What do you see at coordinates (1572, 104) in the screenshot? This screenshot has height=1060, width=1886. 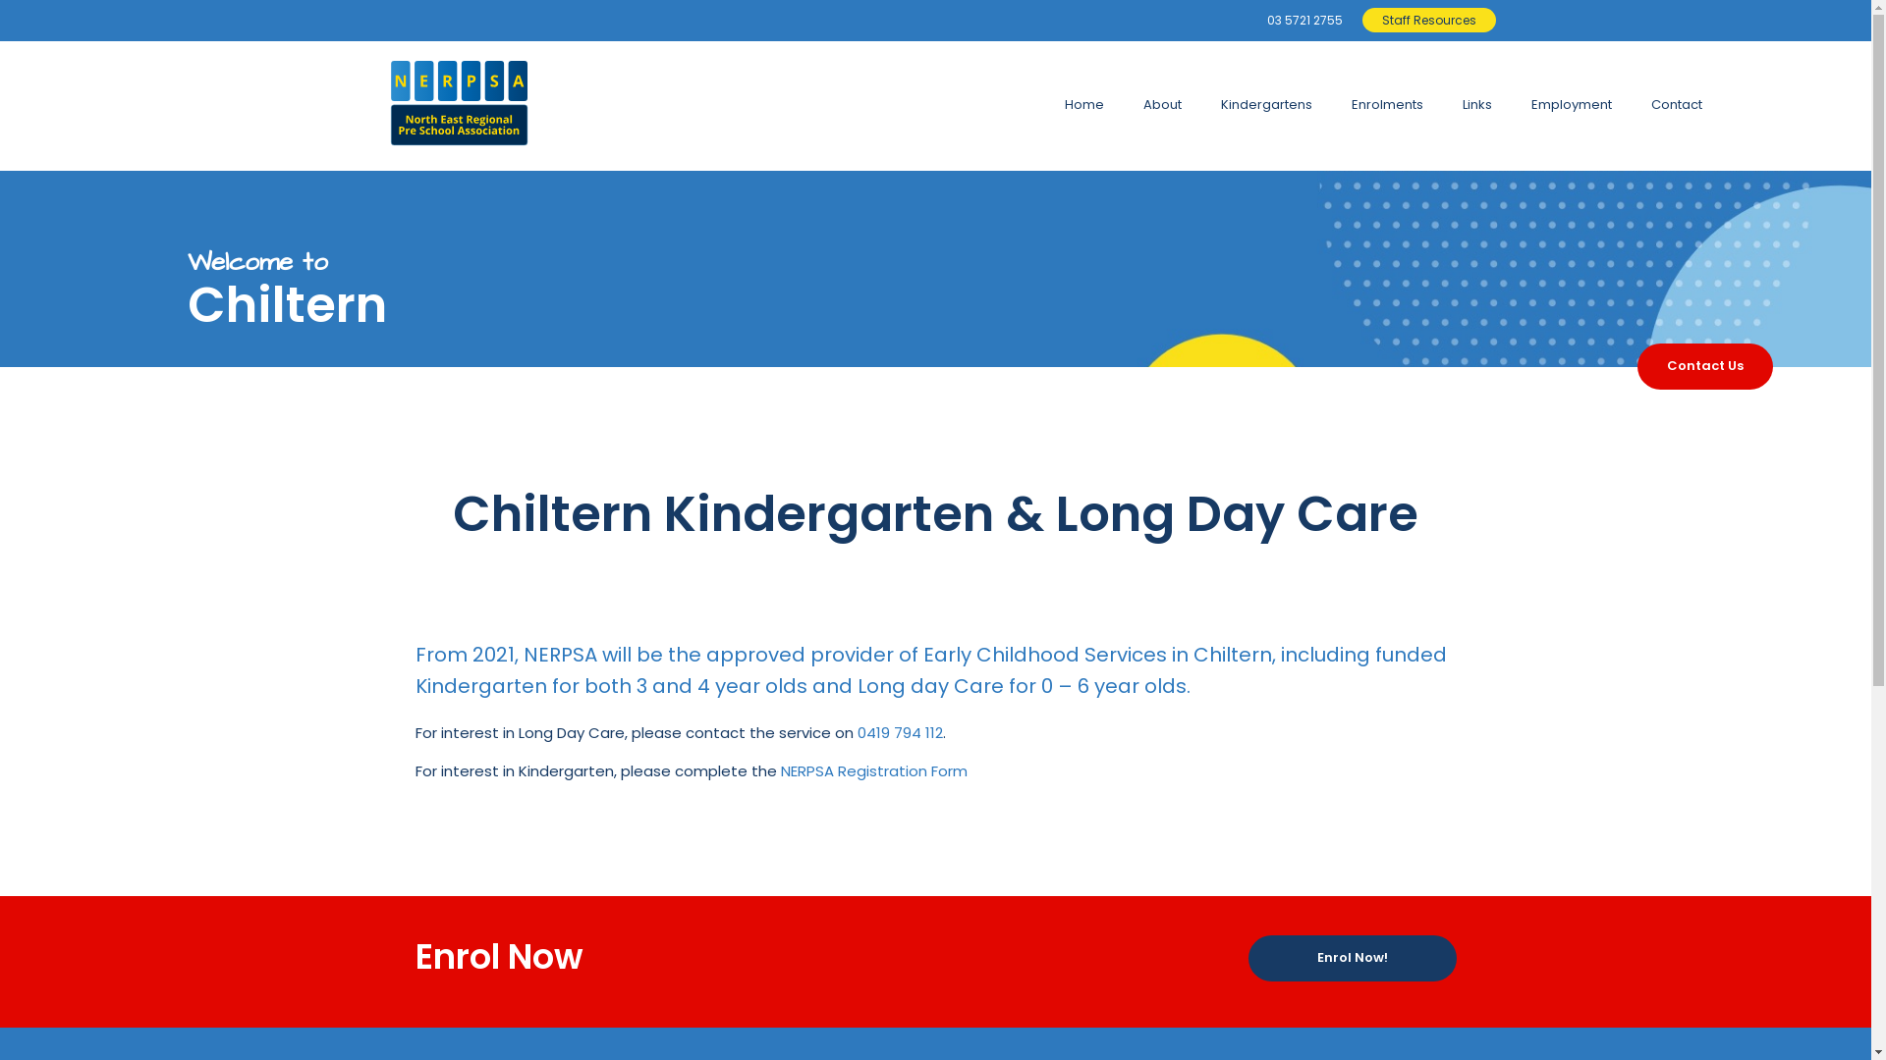 I see `Employment` at bounding box center [1572, 104].